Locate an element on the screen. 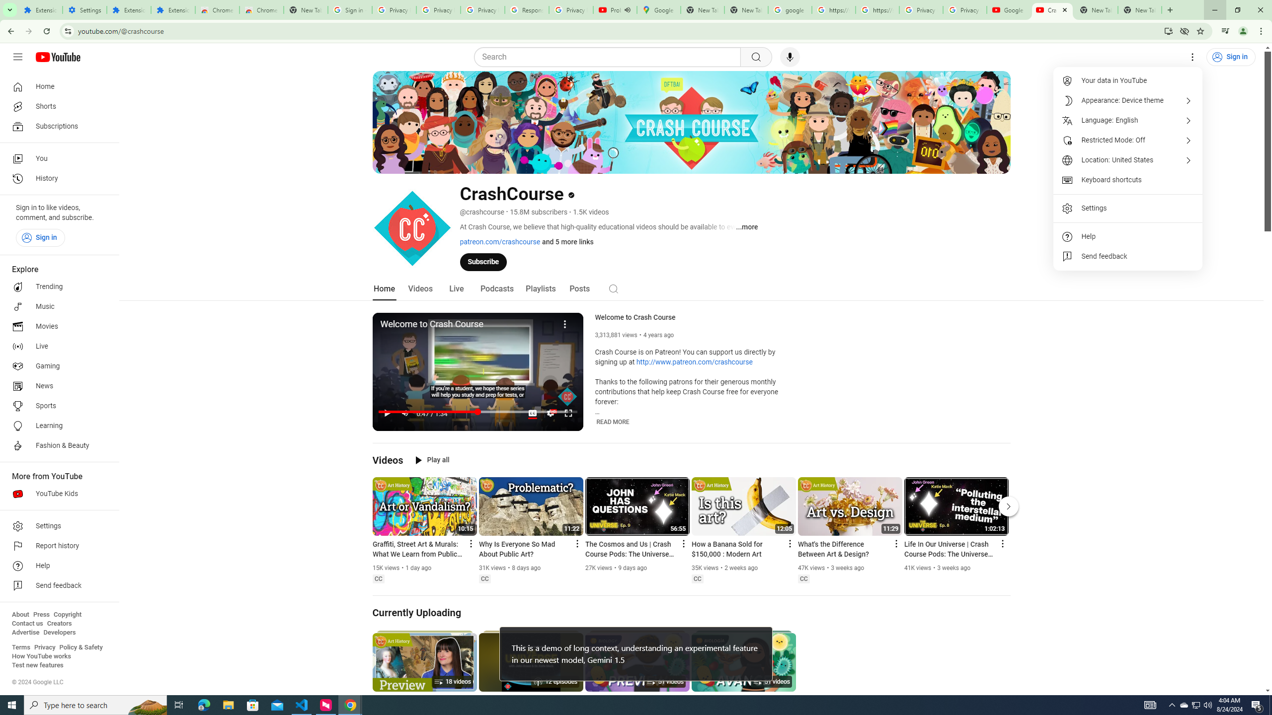 Image resolution: width=1272 pixels, height=715 pixels. Gaming is located at coordinates (57, 366).